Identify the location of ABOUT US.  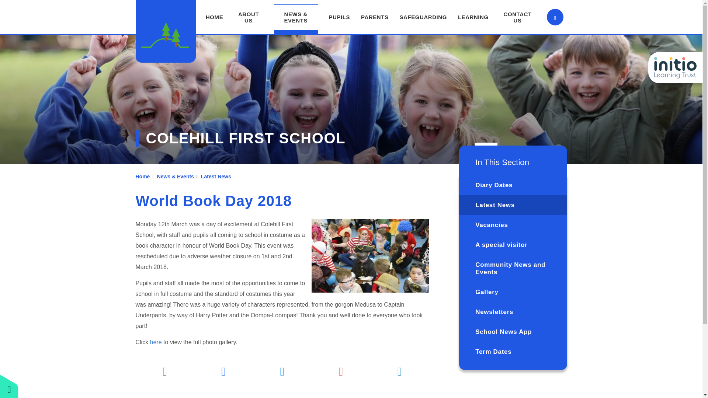
(249, 17).